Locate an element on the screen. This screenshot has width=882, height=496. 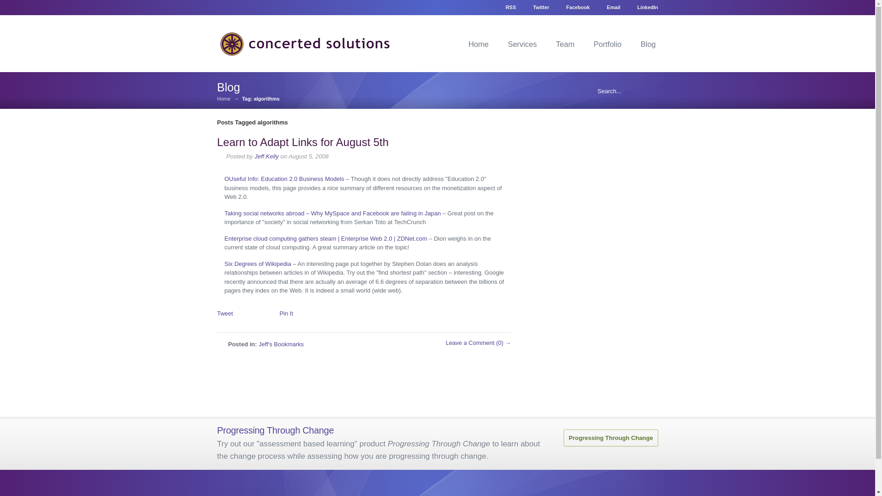
Blog is located at coordinates (648, 44).